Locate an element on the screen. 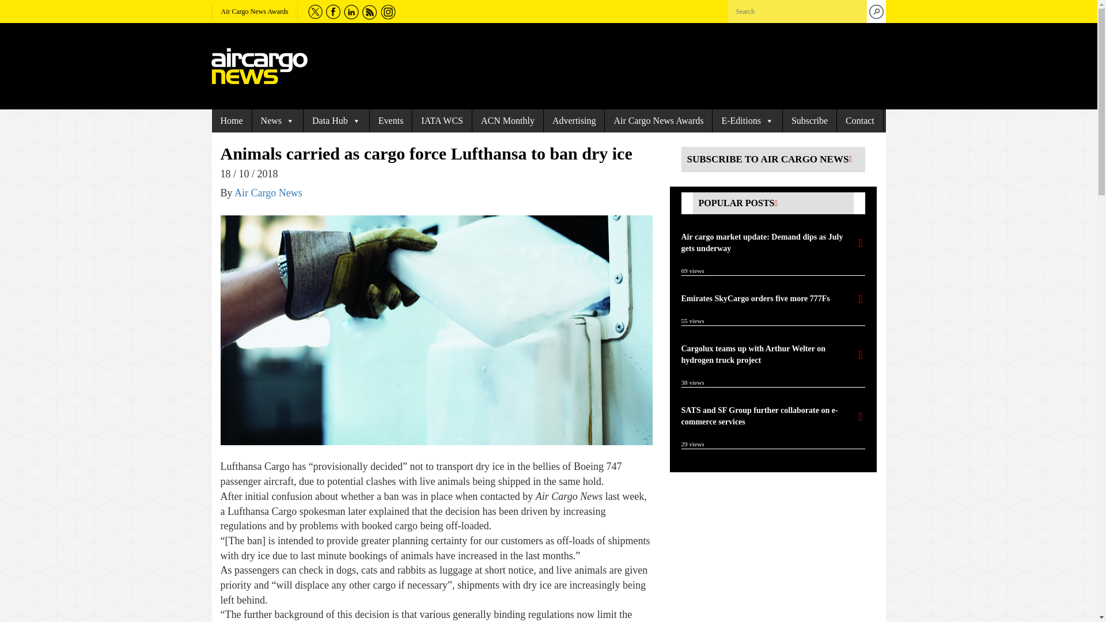  3rd party ad content is located at coordinates (597, 66).